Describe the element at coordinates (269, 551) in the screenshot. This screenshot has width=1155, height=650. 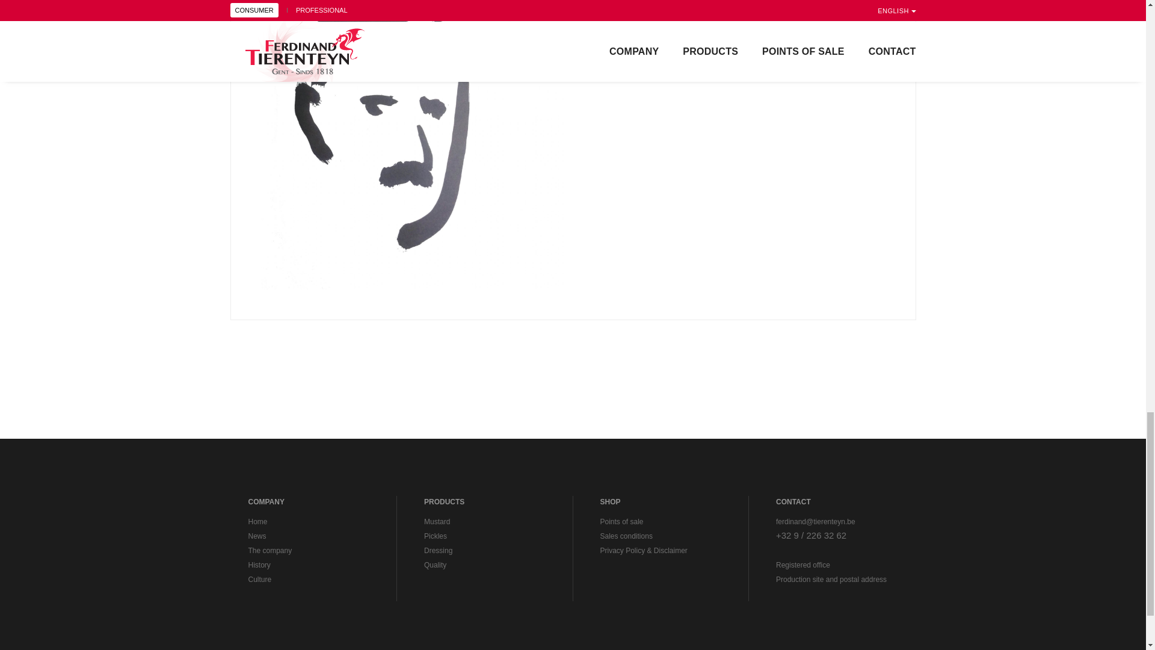
I see `The company` at that location.